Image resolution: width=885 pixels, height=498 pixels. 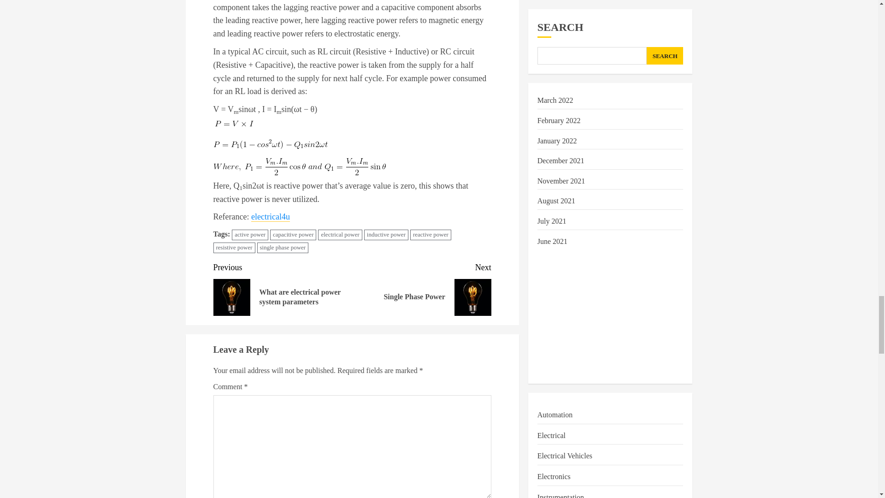 What do you see at coordinates (421, 288) in the screenshot?
I see `electrical4u` at bounding box center [421, 288].